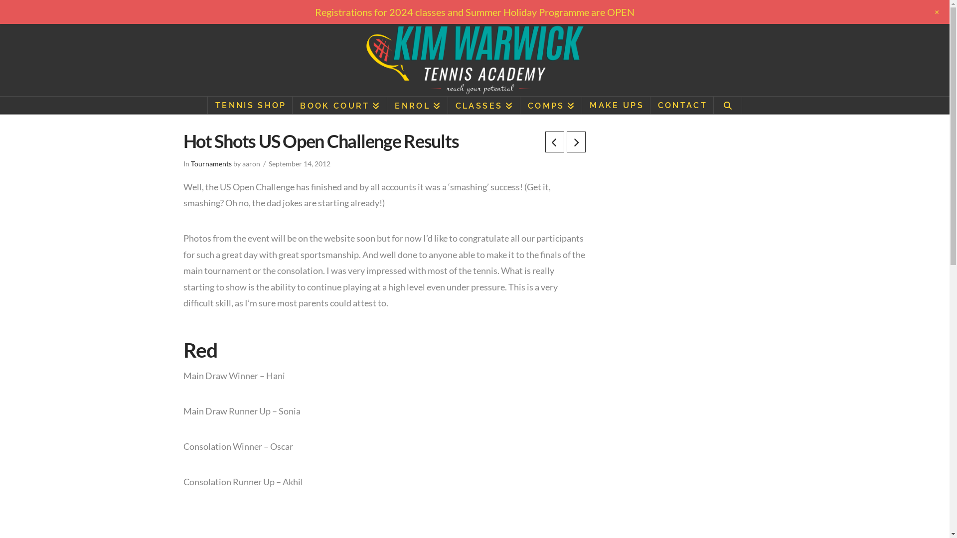  I want to click on Tournaments, so click(211, 164).